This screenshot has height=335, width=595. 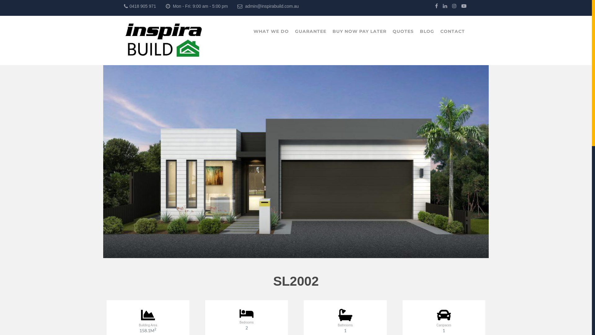 What do you see at coordinates (452, 32) in the screenshot?
I see `CONTACT` at bounding box center [452, 32].